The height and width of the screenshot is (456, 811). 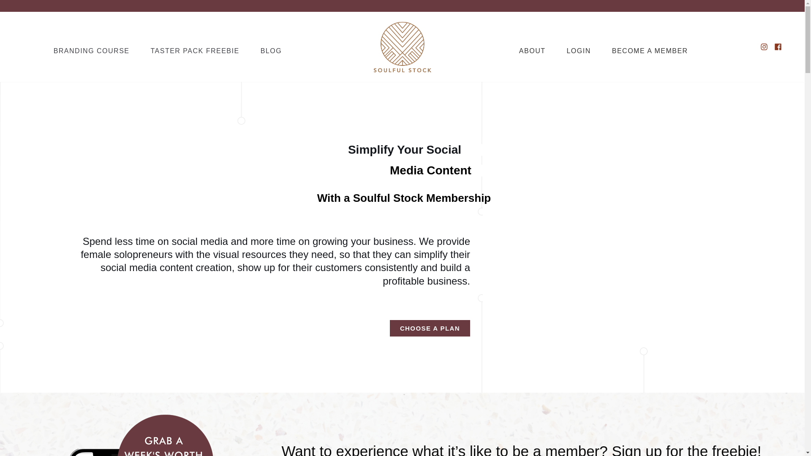 I want to click on LOGIN, so click(x=578, y=51).